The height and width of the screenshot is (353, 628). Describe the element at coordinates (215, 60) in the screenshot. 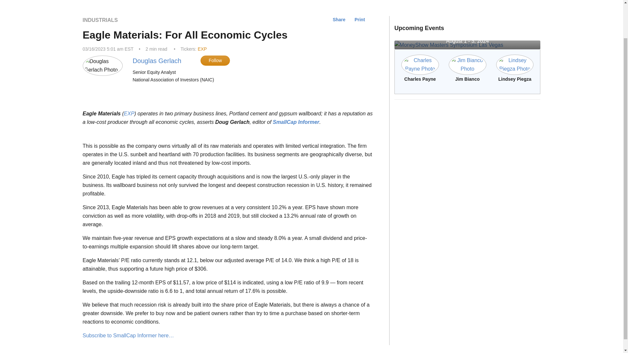

I see `You must login to follow our experts.` at that location.